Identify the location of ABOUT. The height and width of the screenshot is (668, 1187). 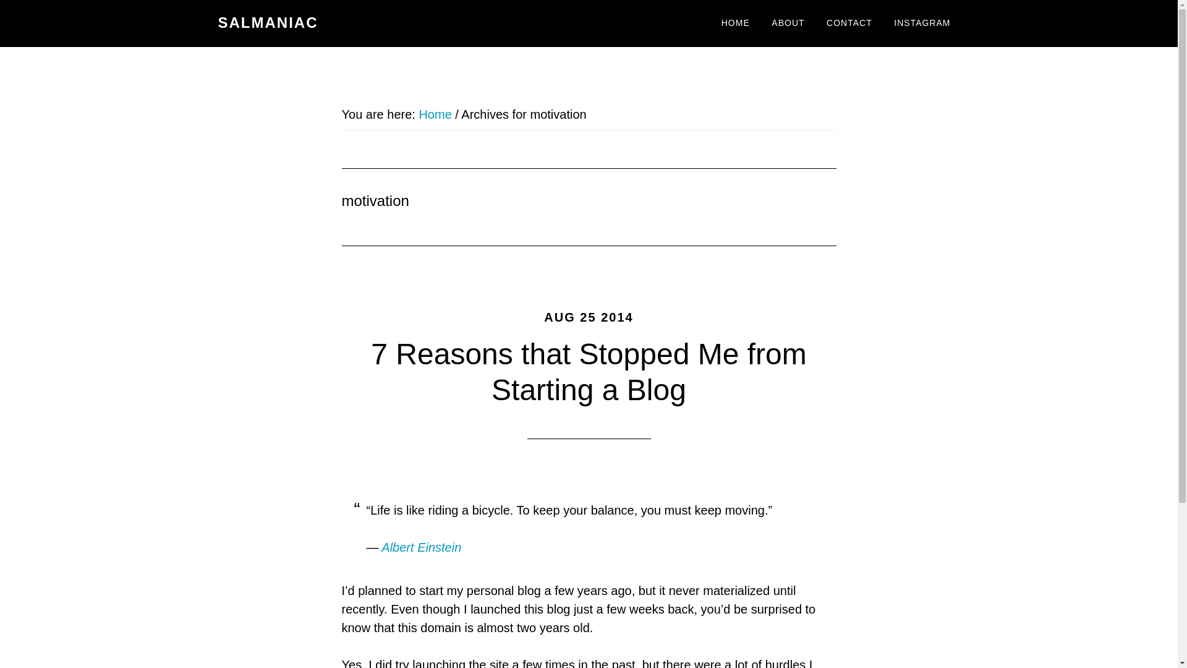
(788, 24).